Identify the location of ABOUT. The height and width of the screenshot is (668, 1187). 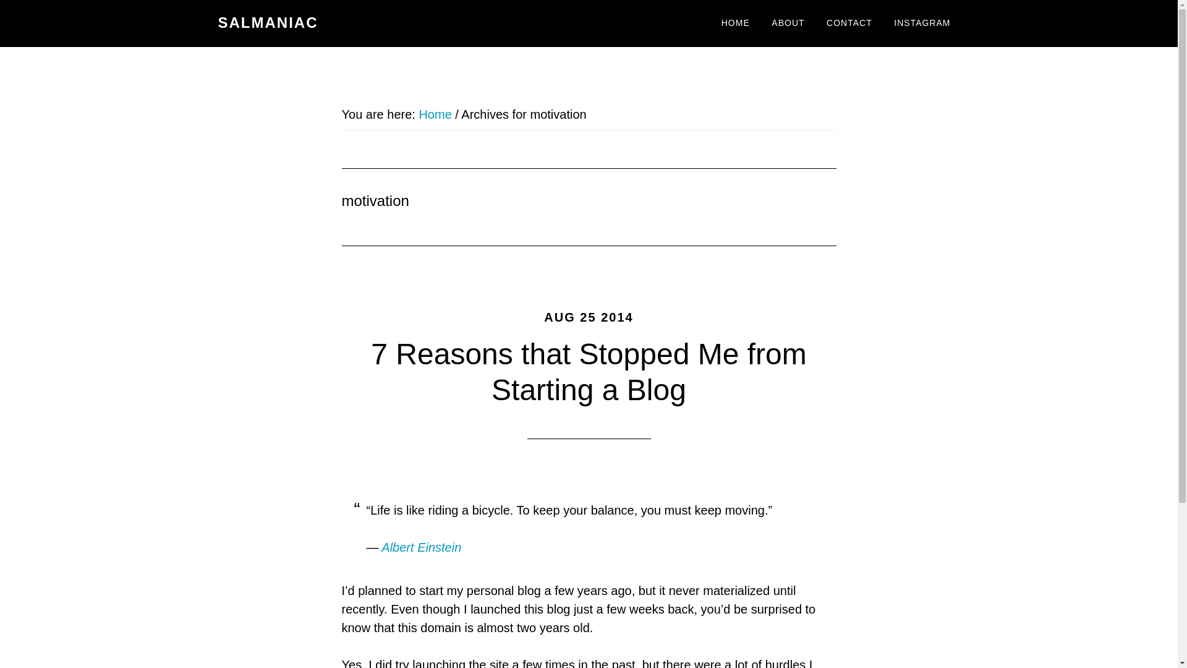
(788, 24).